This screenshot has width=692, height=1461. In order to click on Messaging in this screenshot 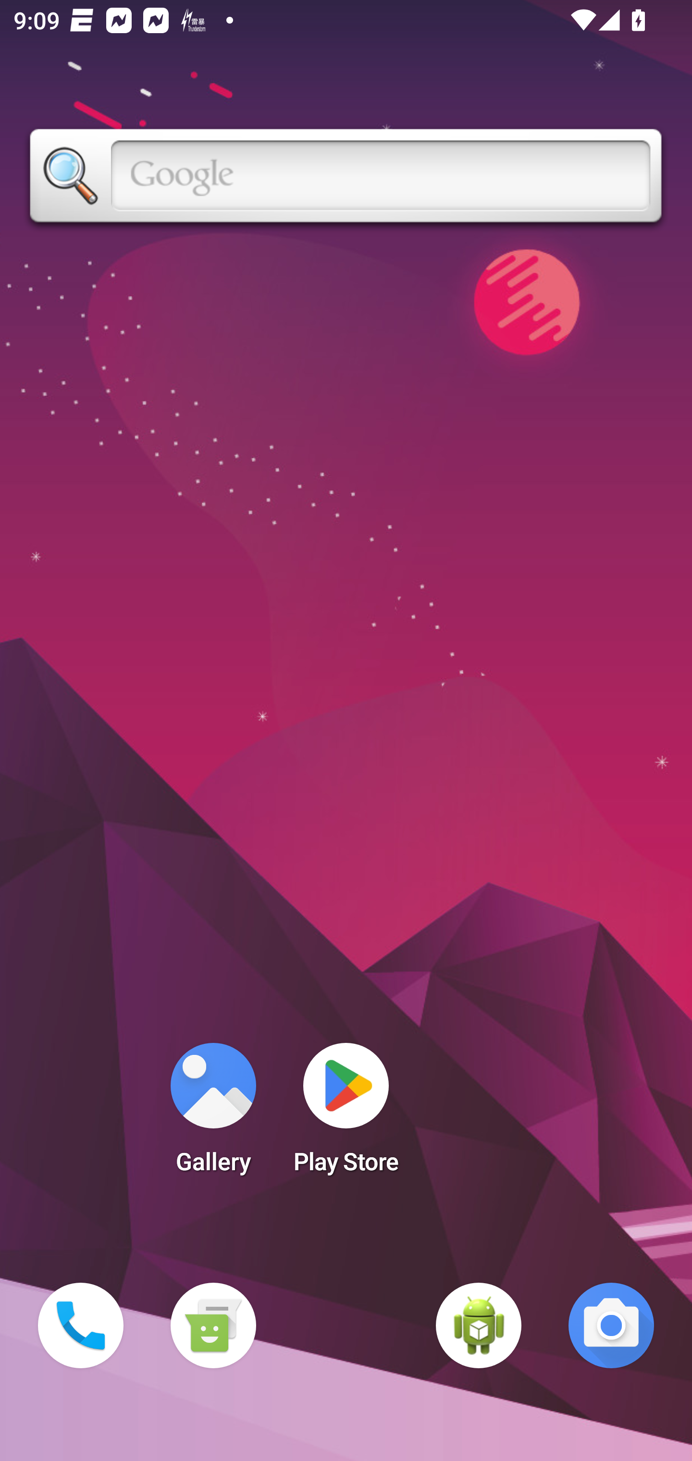, I will do `click(213, 1325)`.